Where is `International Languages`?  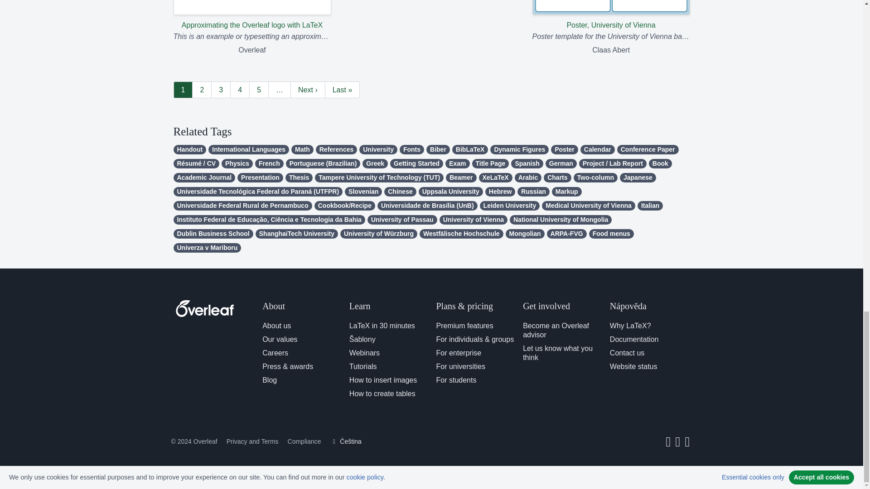 International Languages is located at coordinates (248, 149).